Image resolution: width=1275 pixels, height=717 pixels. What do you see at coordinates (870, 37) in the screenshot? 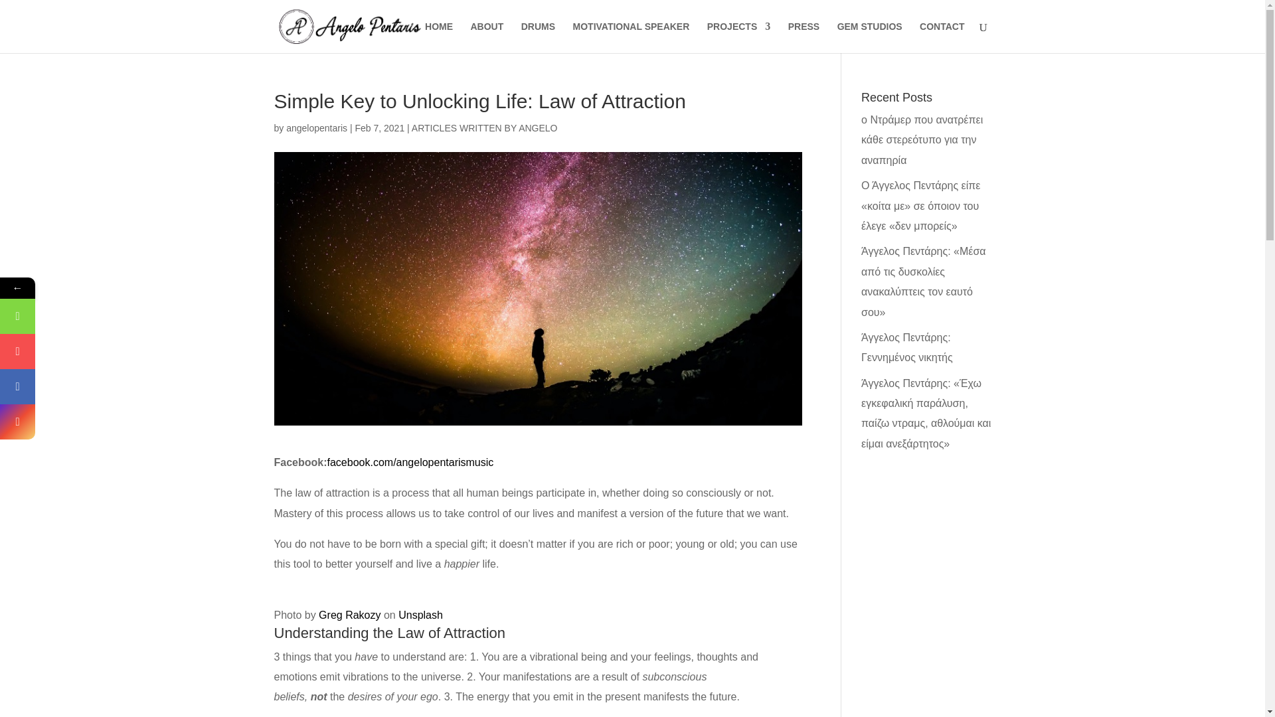
I see `GEM STUDIOS` at bounding box center [870, 37].